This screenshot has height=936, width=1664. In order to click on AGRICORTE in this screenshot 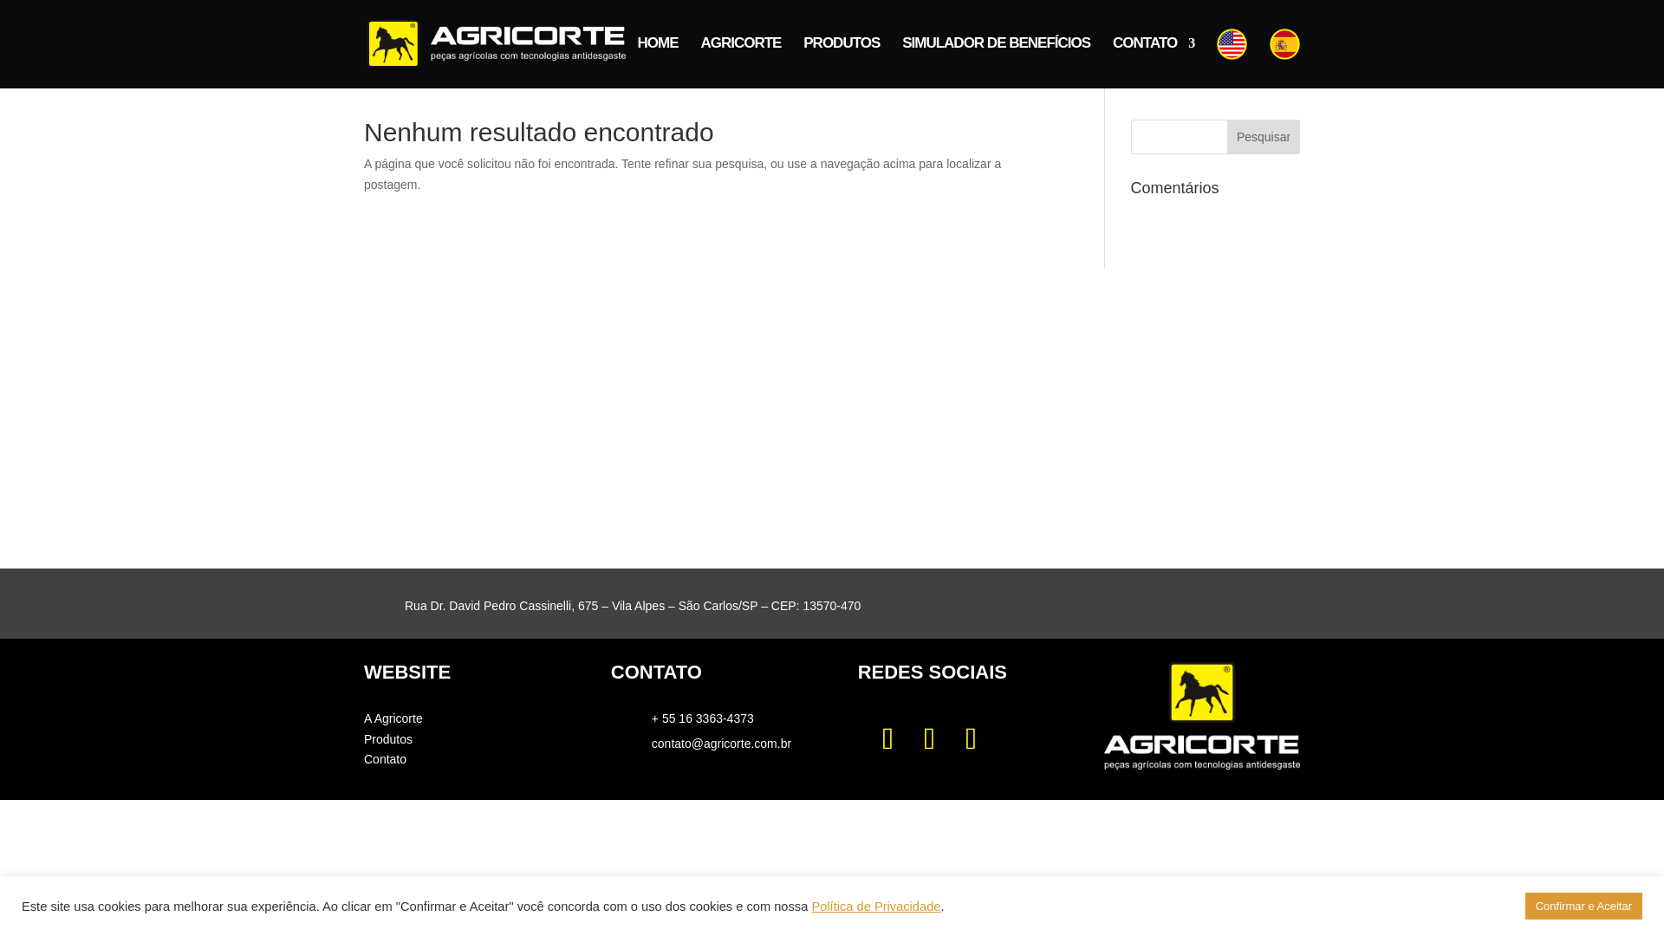, I will do `click(740, 57)`.